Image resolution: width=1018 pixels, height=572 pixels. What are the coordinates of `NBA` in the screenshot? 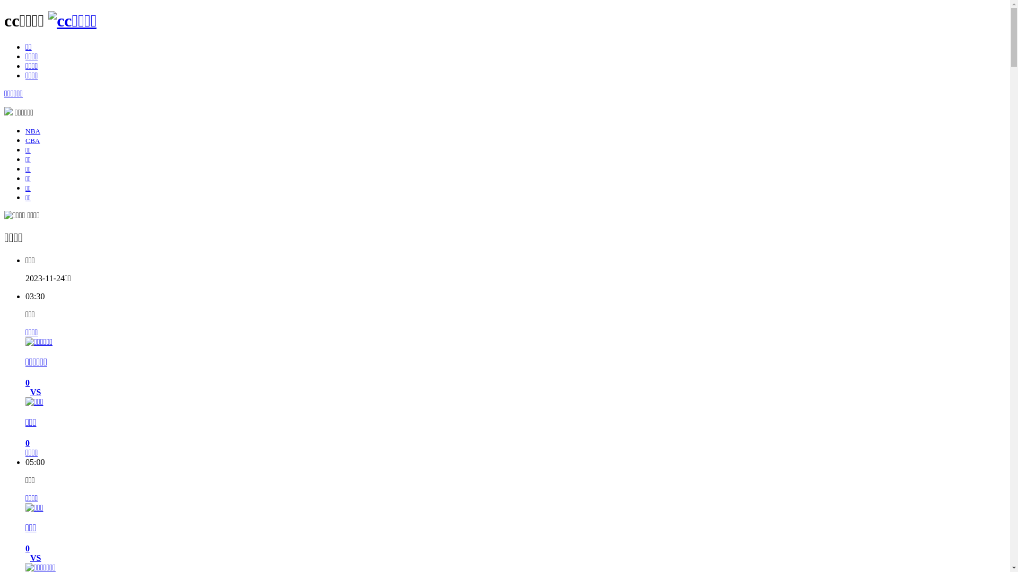 It's located at (33, 131).